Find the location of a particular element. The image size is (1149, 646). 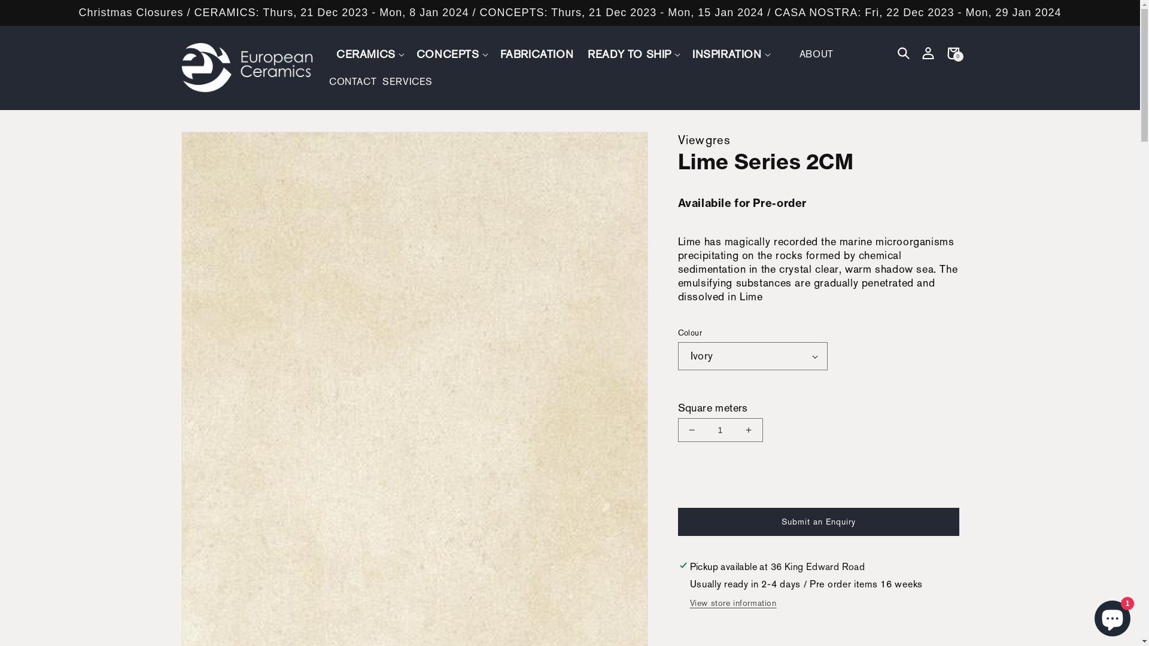

Submit an Enquiry is located at coordinates (818, 522).